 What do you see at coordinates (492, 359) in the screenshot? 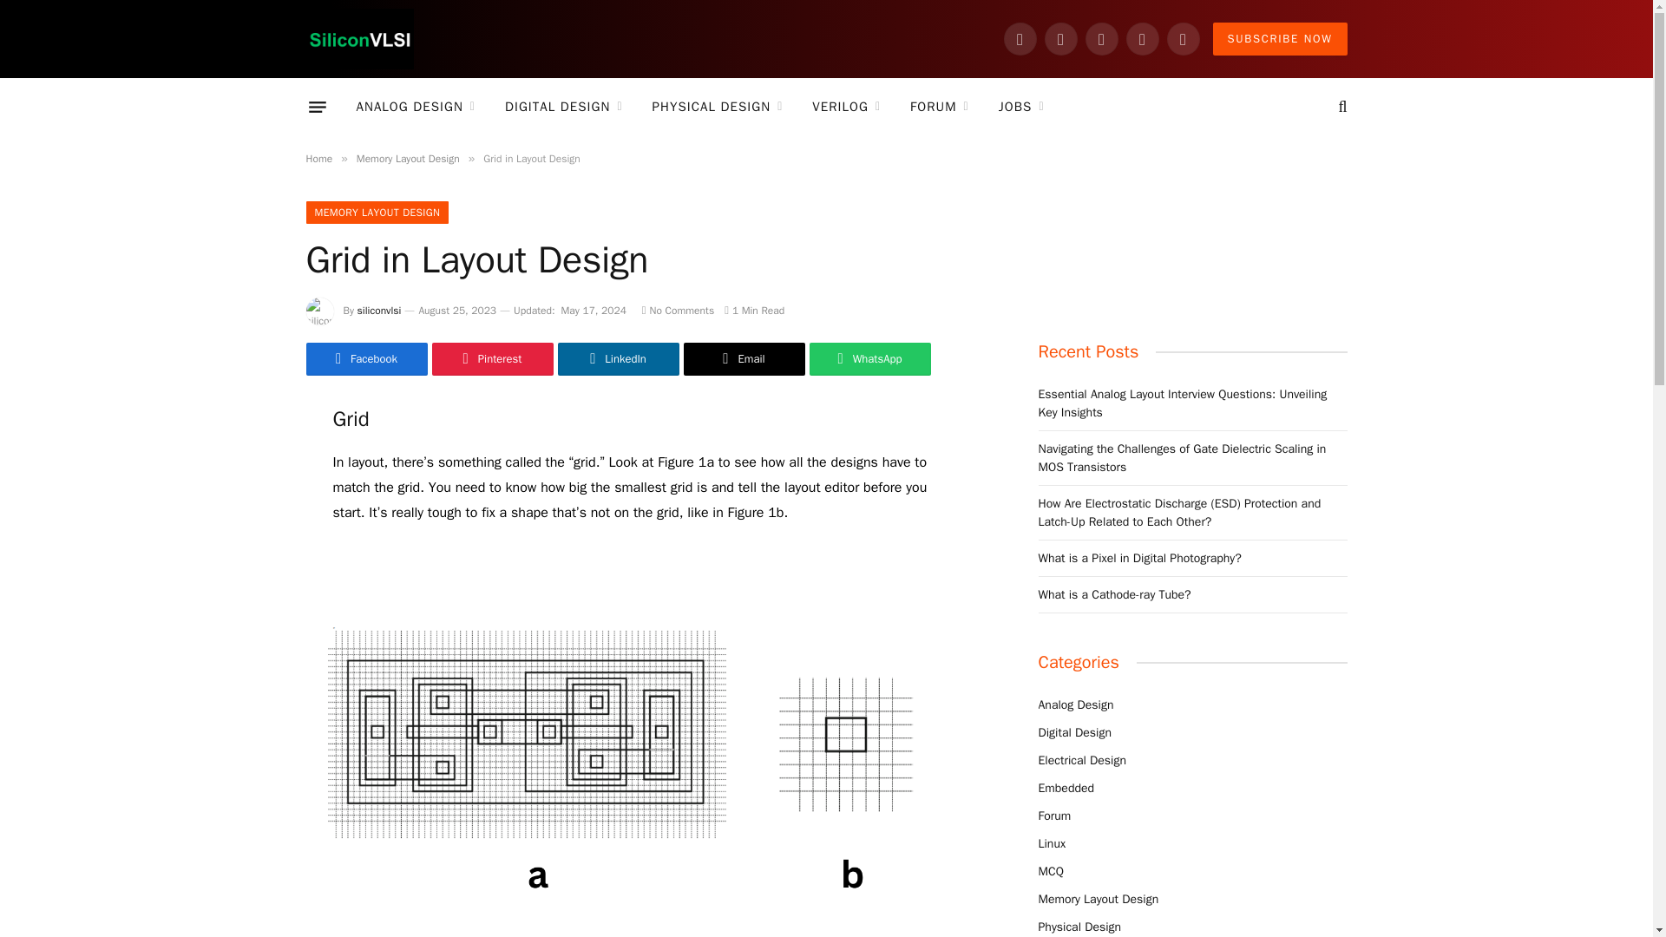
I see `Share on Pinterest` at bounding box center [492, 359].